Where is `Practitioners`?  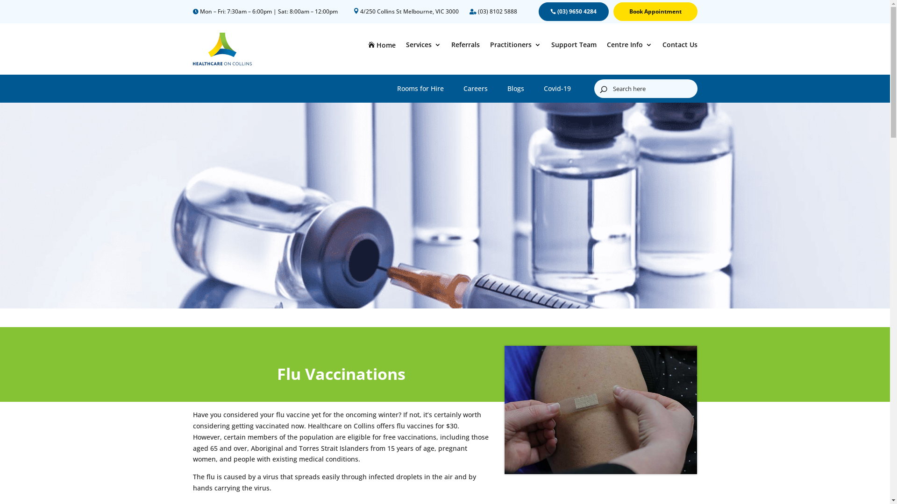 Practitioners is located at coordinates (515, 47).